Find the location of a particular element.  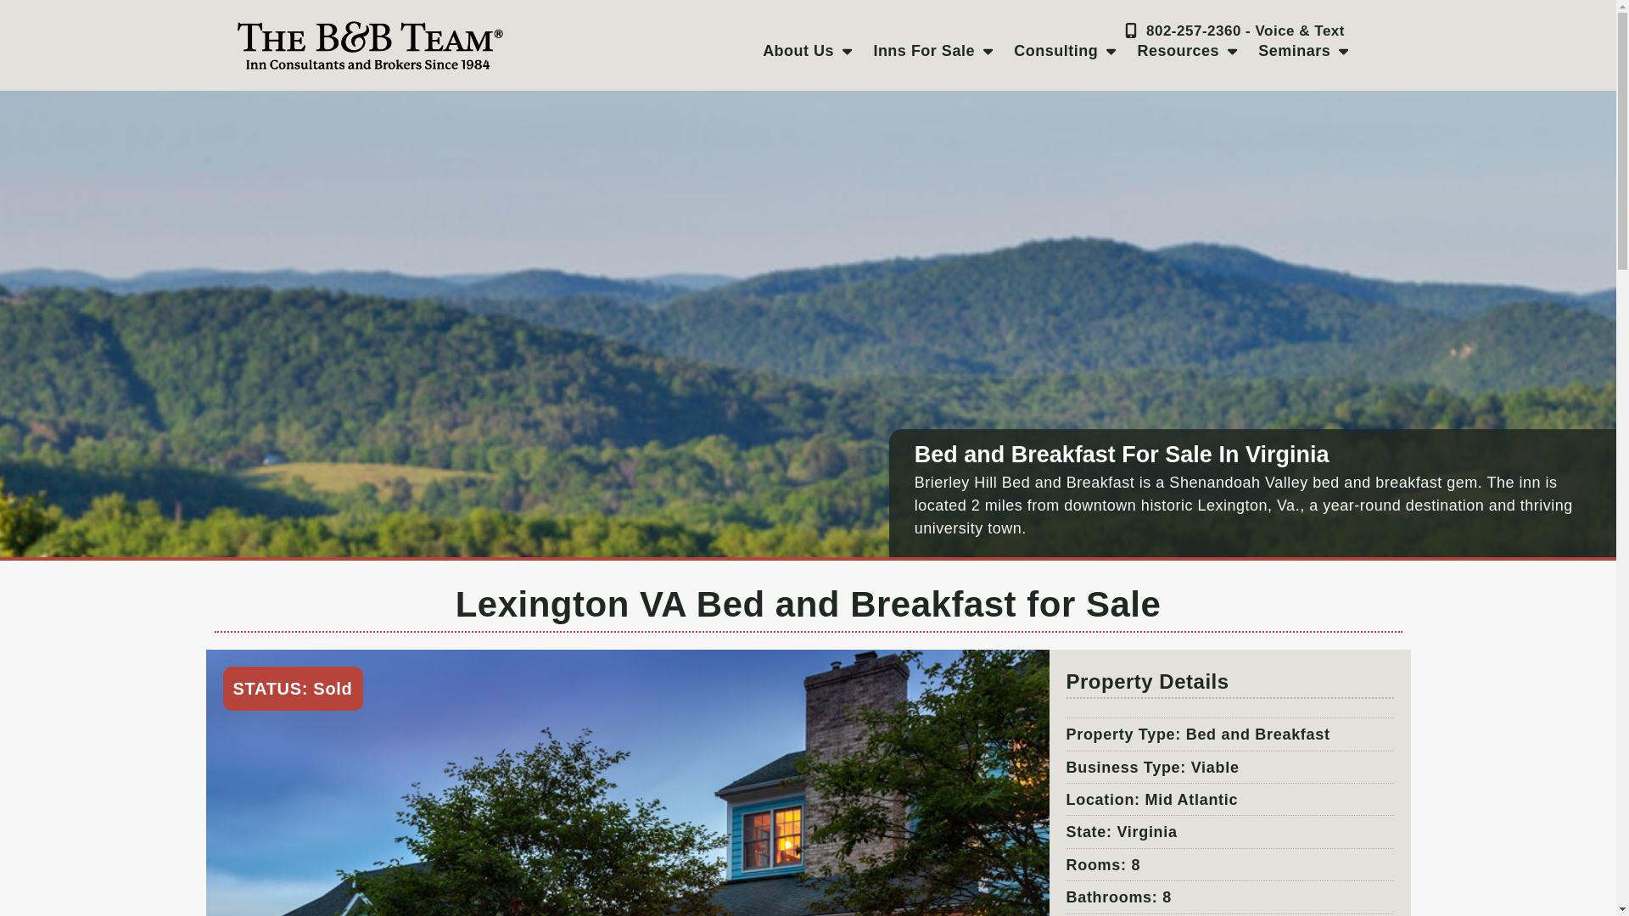

Seminars is located at coordinates (1303, 51).